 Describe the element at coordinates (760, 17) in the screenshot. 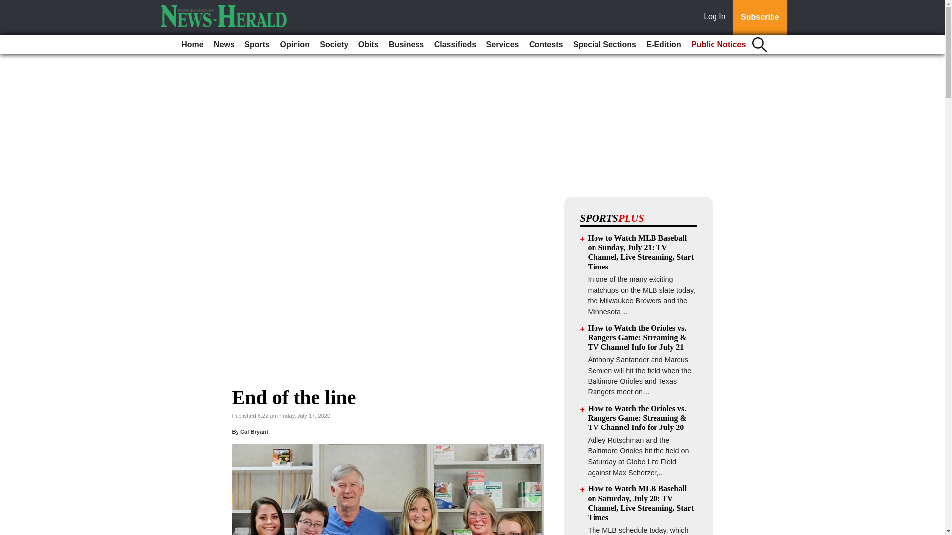

I see `Subscribe` at that location.